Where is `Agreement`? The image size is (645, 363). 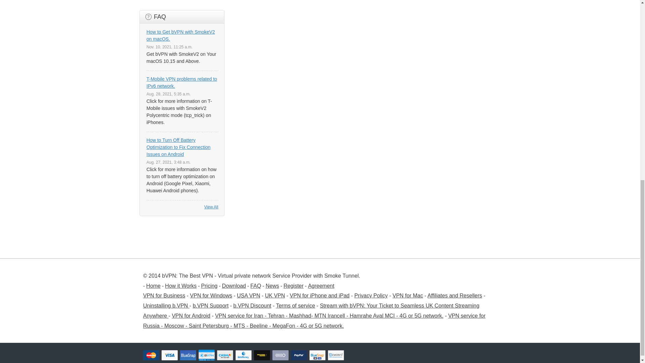
Agreement is located at coordinates (321, 286).